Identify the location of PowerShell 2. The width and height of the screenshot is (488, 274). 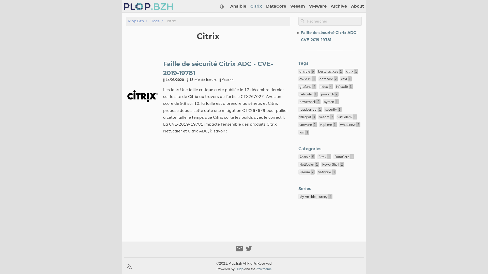
(332, 164).